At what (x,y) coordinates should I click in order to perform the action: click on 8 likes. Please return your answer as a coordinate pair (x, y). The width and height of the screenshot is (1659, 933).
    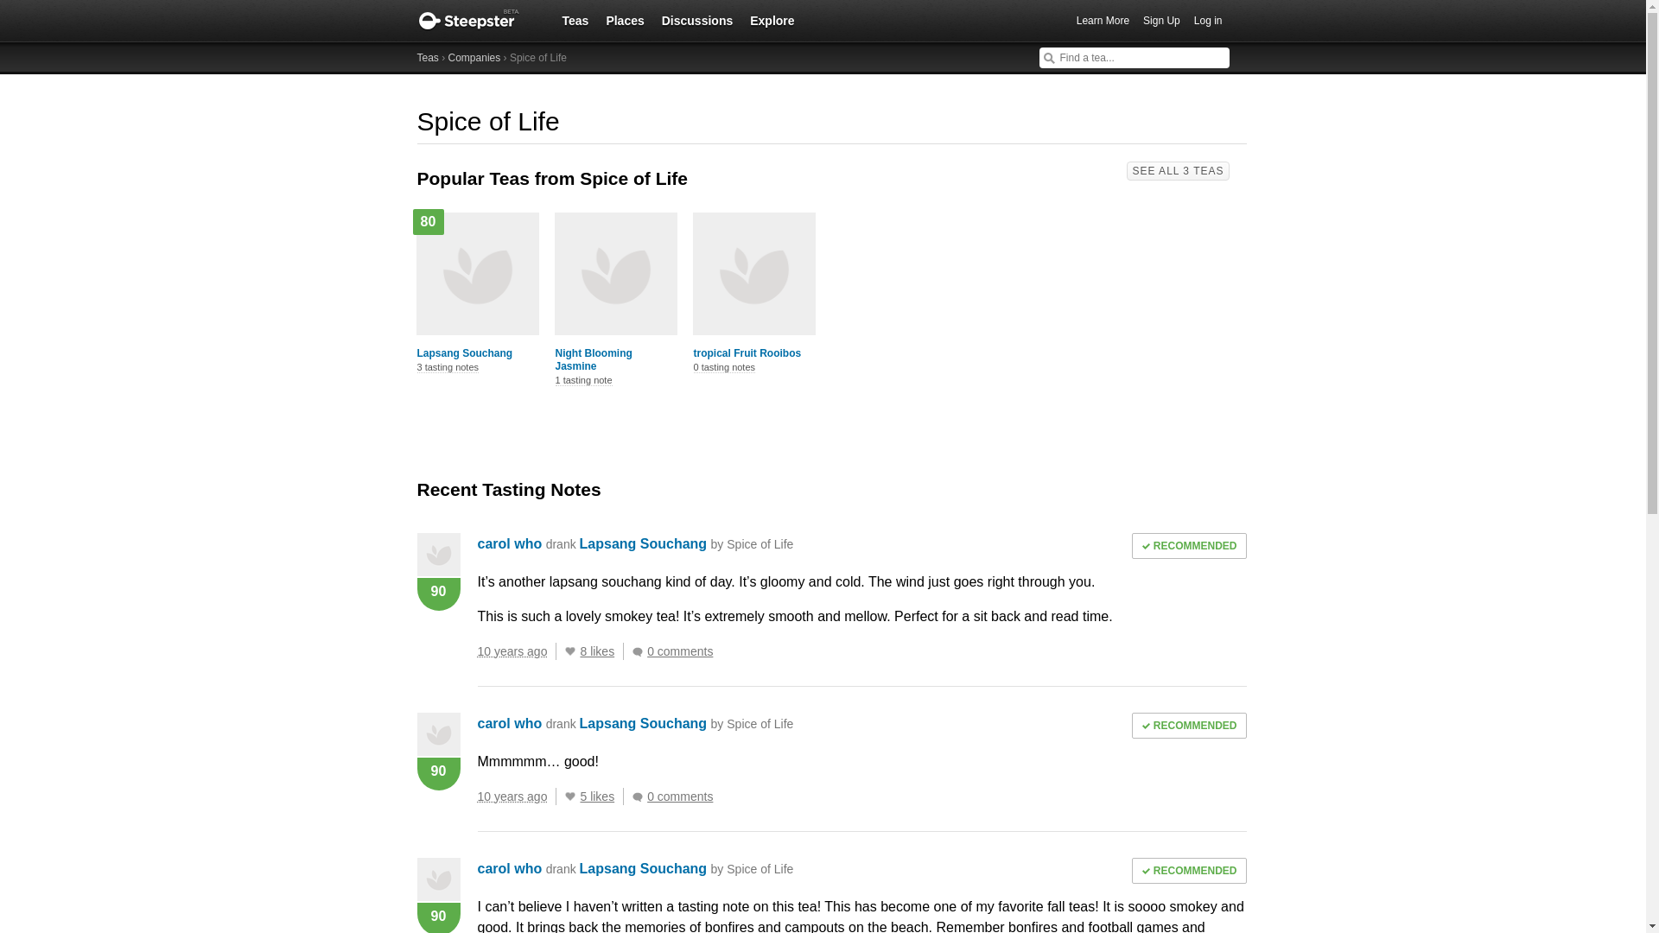
    Looking at the image, I should click on (601, 651).